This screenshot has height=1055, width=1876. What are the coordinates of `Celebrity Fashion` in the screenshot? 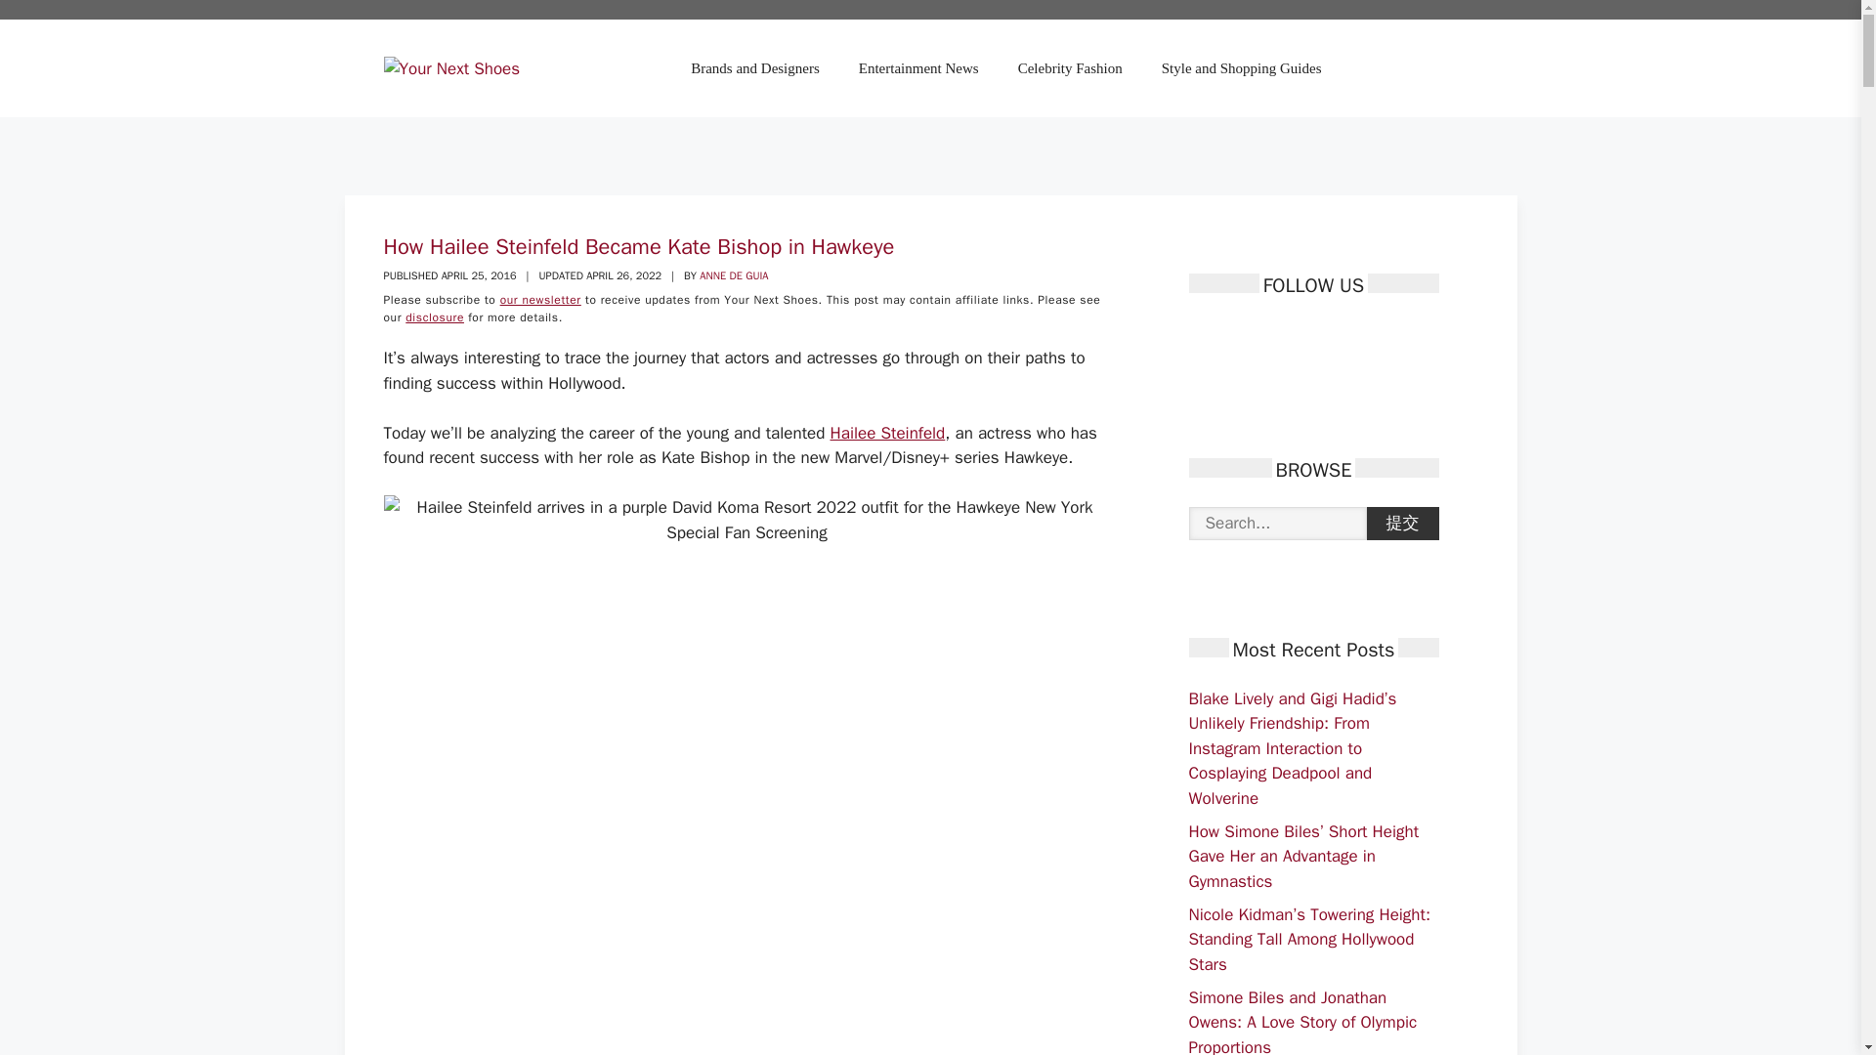 It's located at (1070, 68).